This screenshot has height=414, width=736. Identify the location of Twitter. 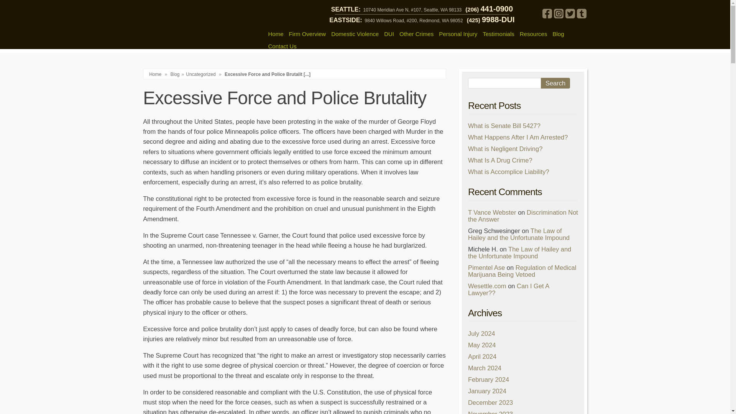
(570, 13).